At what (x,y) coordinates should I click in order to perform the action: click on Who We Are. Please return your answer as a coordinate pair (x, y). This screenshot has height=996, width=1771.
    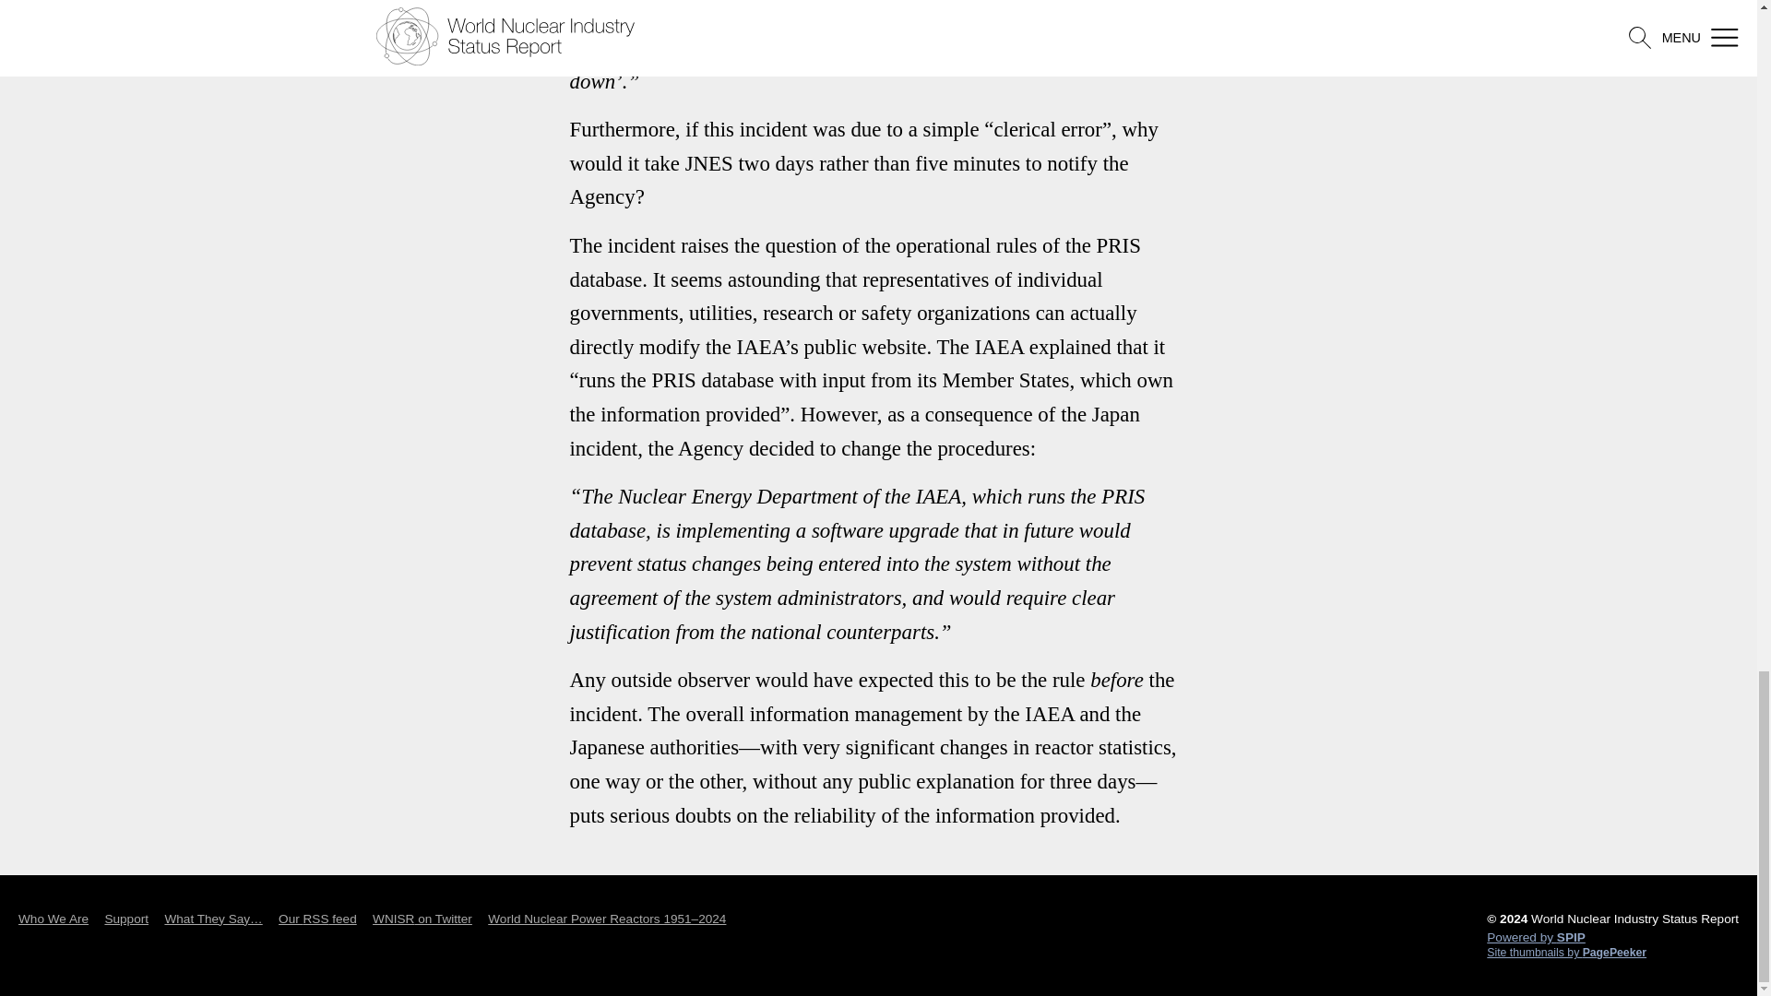
    Looking at the image, I should click on (53, 919).